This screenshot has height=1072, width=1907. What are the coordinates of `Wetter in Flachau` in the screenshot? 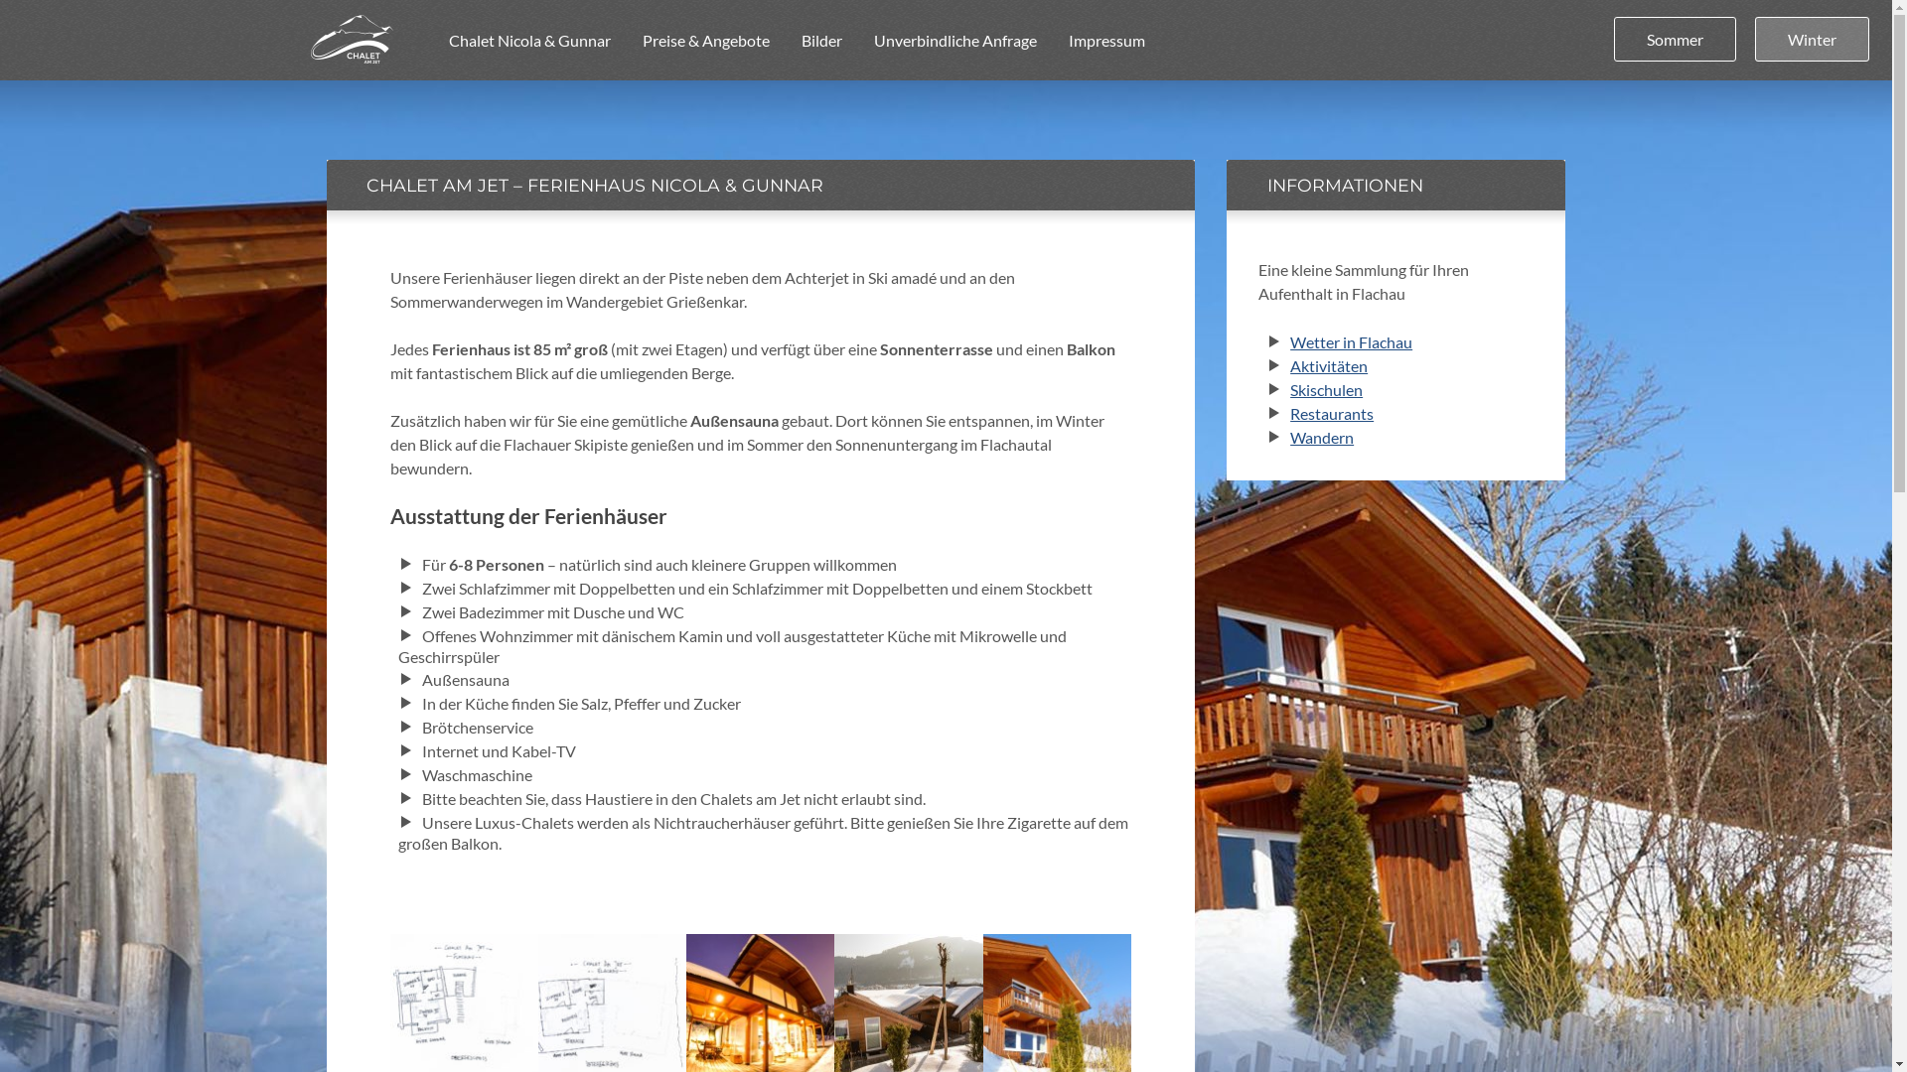 It's located at (1351, 341).